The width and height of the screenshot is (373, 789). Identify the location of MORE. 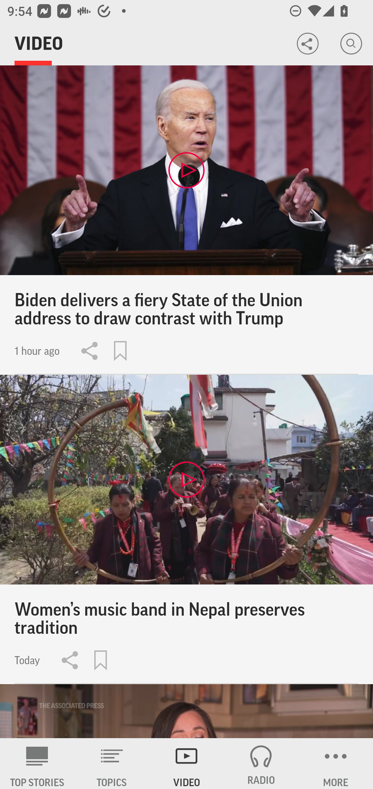
(336, 764).